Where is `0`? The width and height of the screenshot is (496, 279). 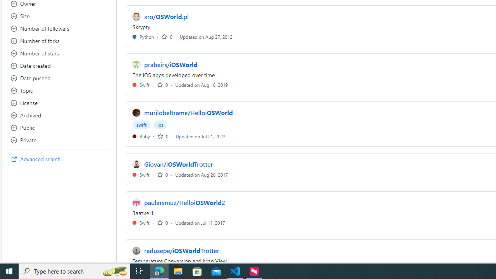
0 is located at coordinates (162, 222).